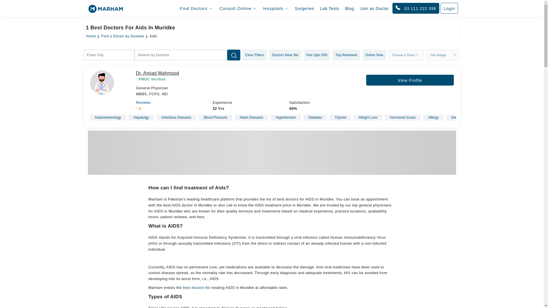  What do you see at coordinates (374, 9) in the screenshot?
I see `Join as Doctor` at bounding box center [374, 9].